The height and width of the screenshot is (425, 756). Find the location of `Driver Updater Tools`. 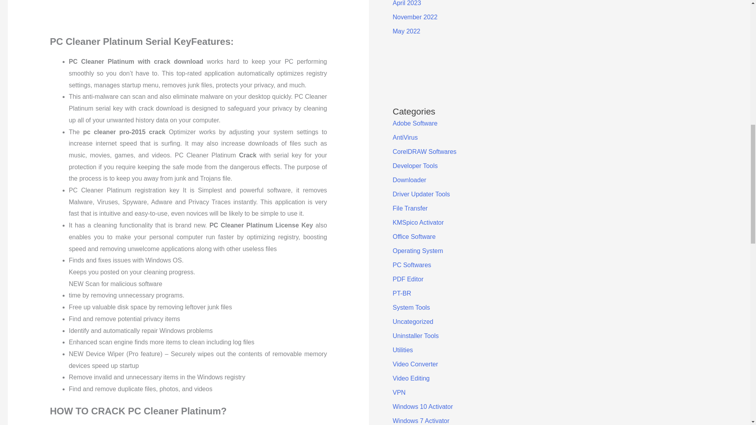

Driver Updater Tools is located at coordinates (421, 194).